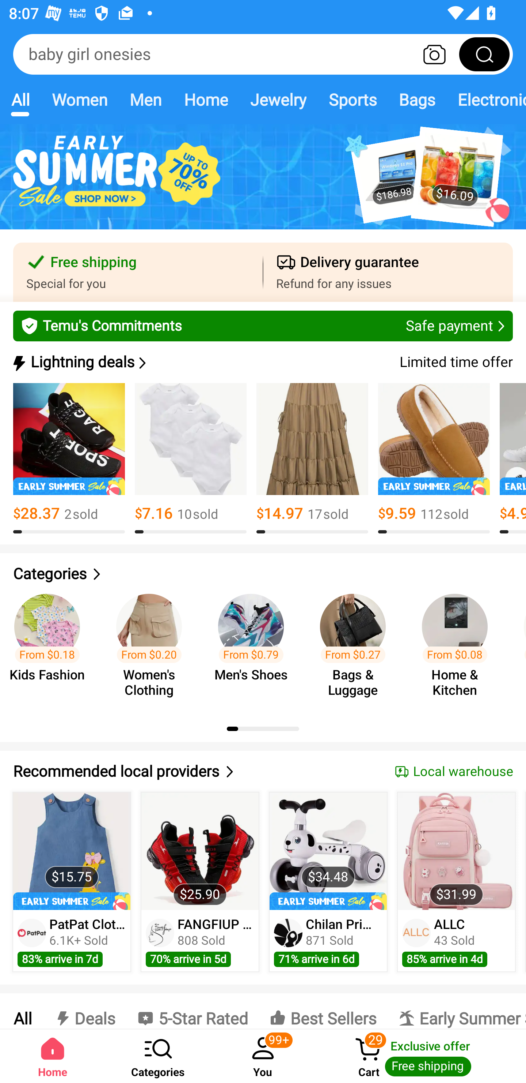 This screenshot has height=1083, width=526. I want to click on Delivery guarantee Refund for any issues, so click(388, 272).